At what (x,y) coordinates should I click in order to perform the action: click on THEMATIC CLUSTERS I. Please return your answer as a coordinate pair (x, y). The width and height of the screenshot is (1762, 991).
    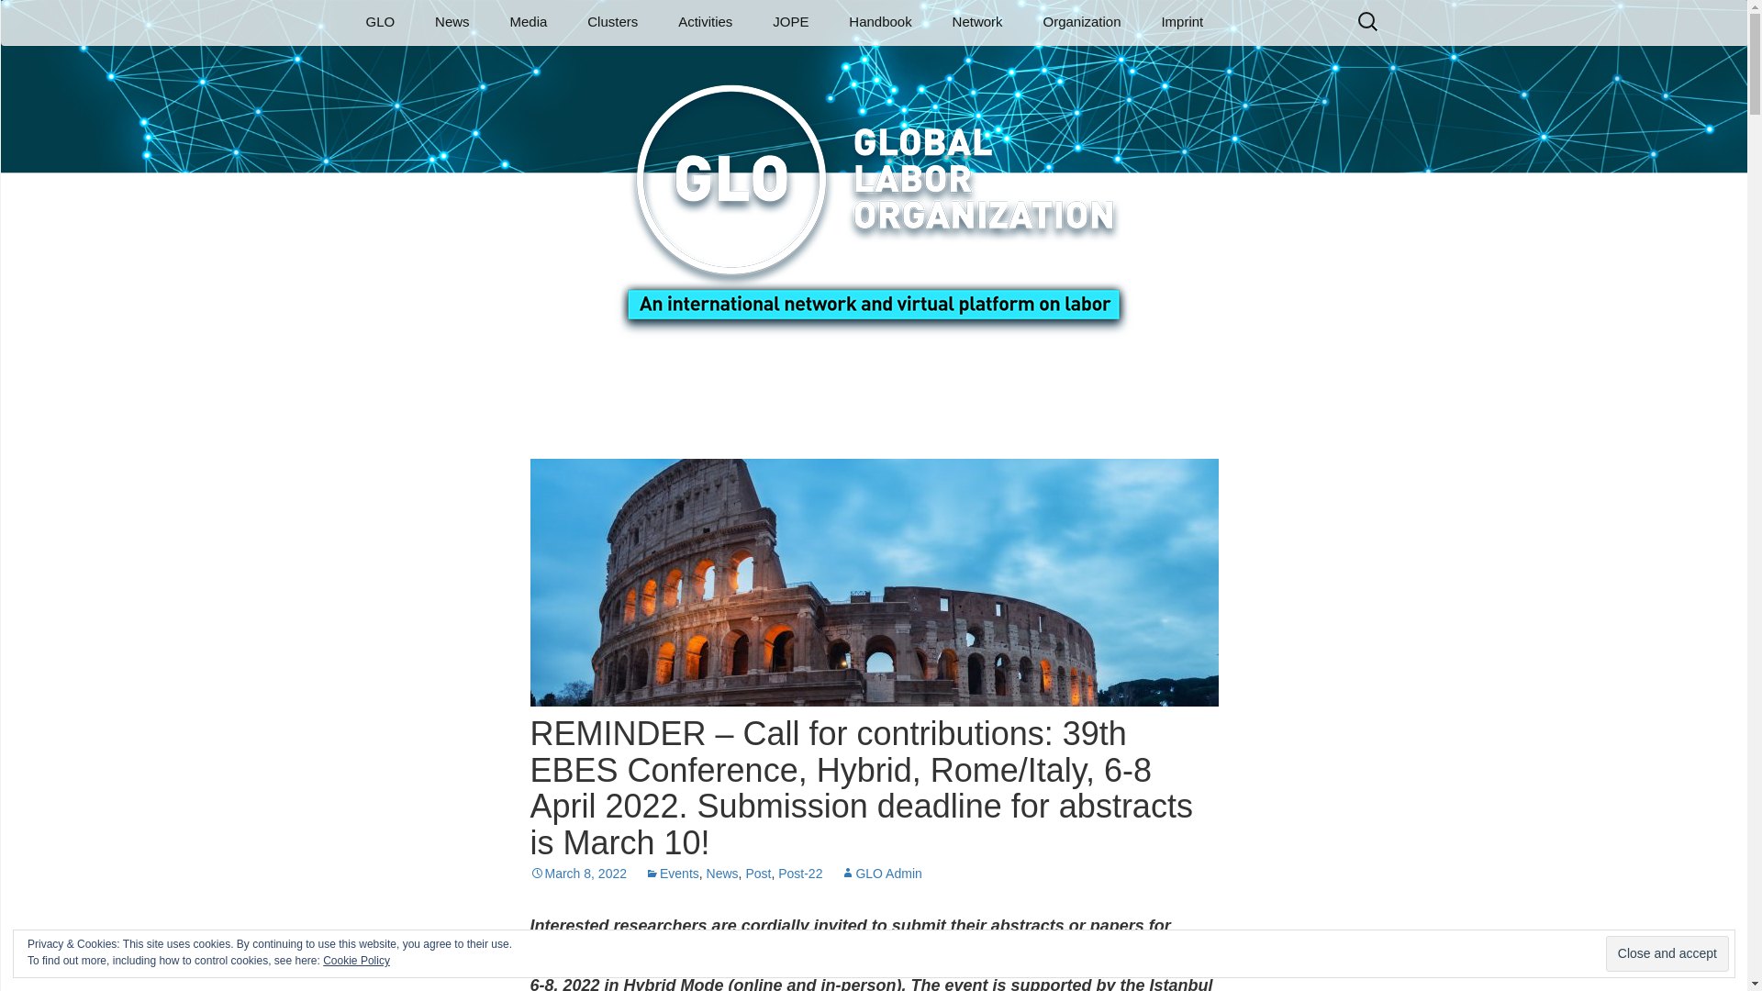
    Looking at the image, I should click on (661, 70).